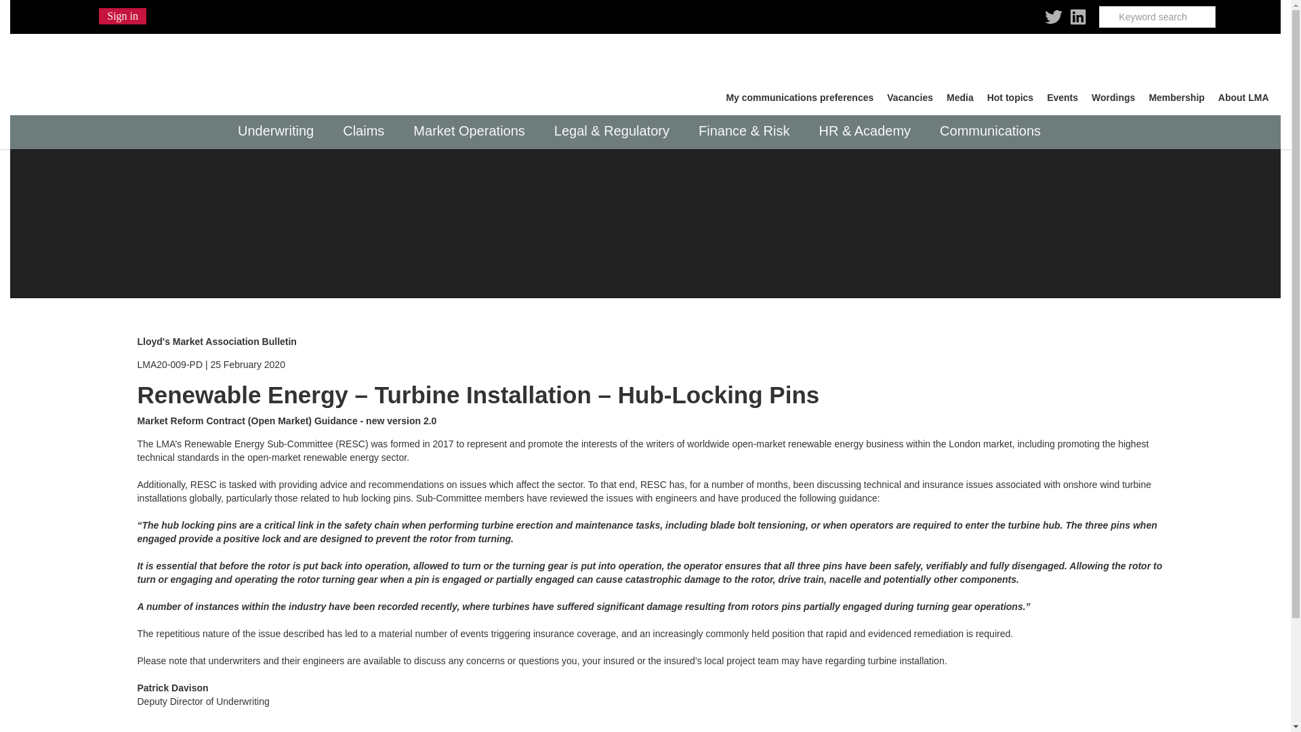 The width and height of the screenshot is (1301, 732). What do you see at coordinates (959, 98) in the screenshot?
I see `Media` at bounding box center [959, 98].